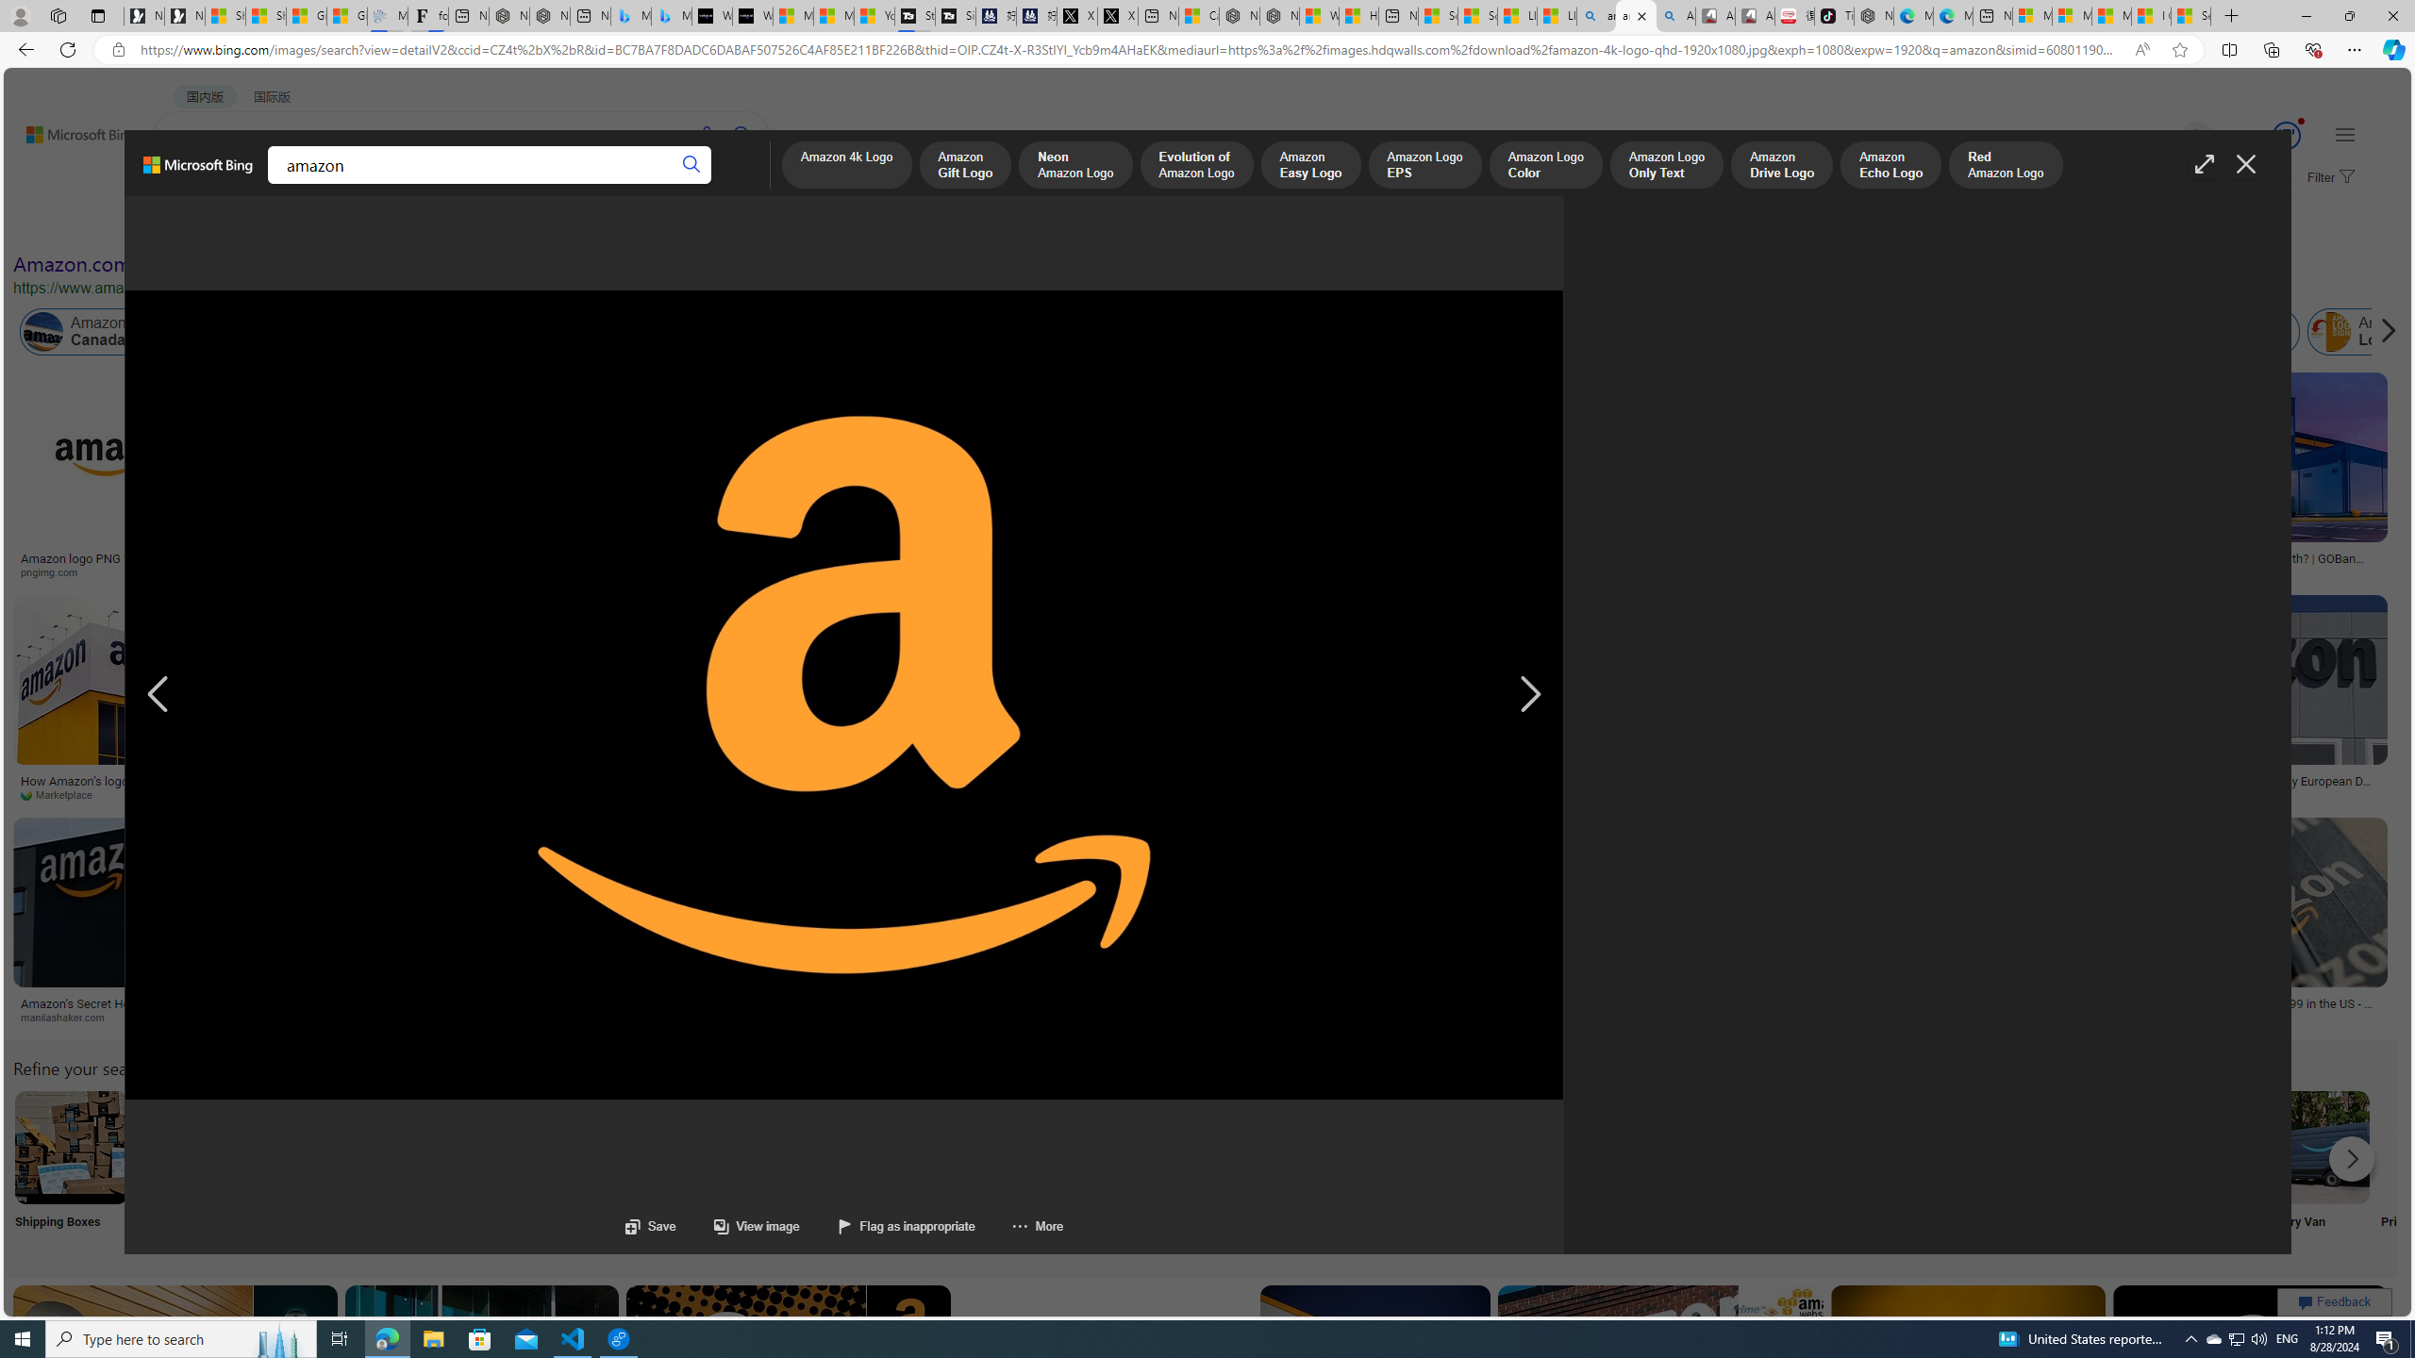 This screenshot has height=1358, width=2415. What do you see at coordinates (1657, 332) in the screenshot?
I see `Amazon Forest` at bounding box center [1657, 332].